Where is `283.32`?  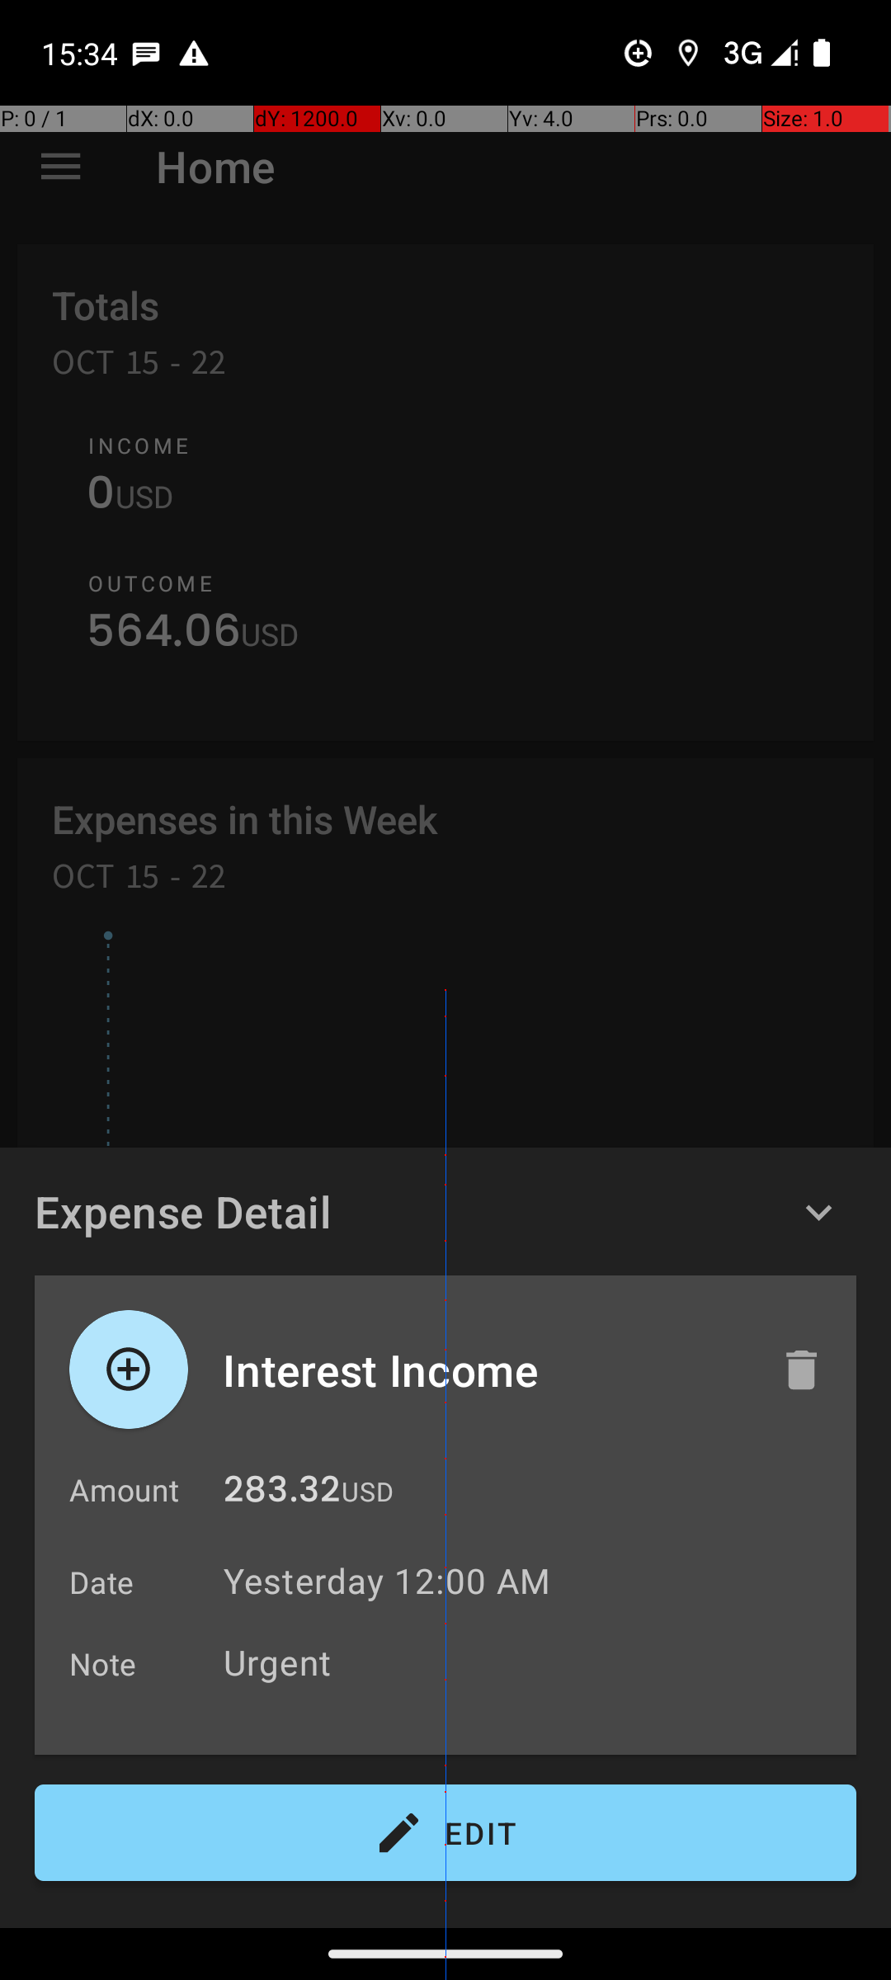
283.32 is located at coordinates (282, 1493).